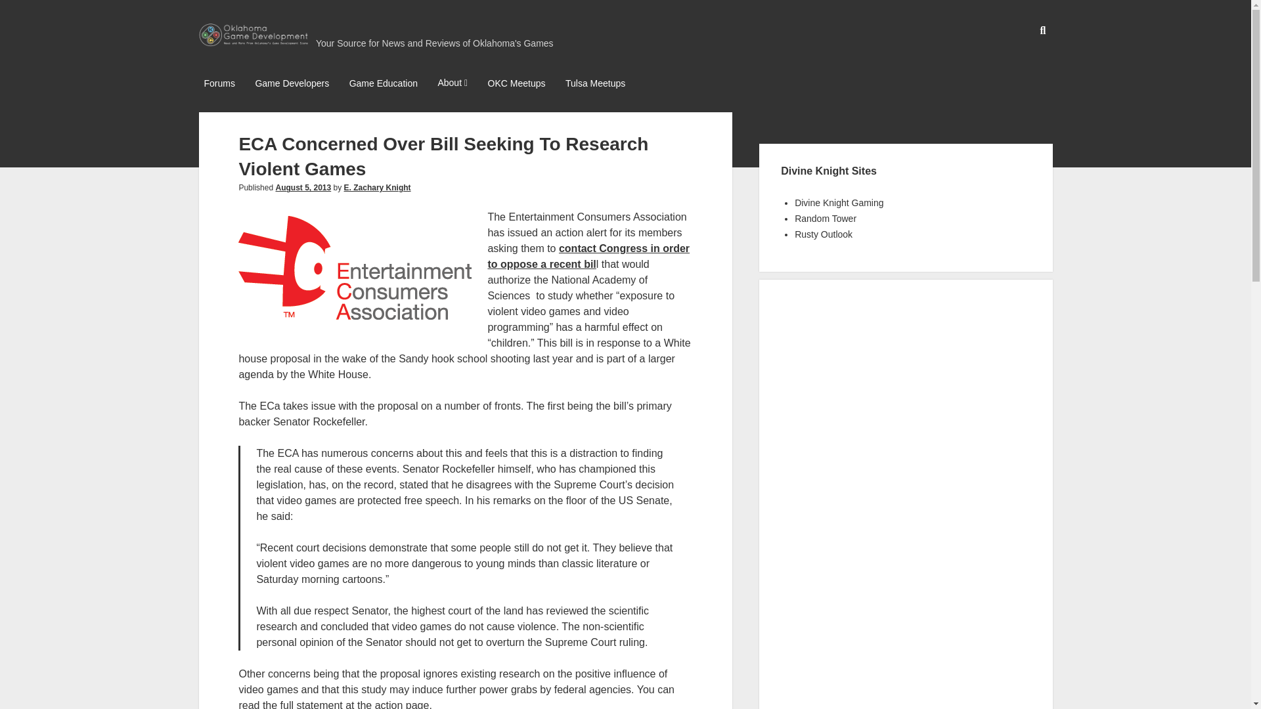 The image size is (1261, 709). I want to click on Divine Knight Gaming, so click(839, 203).